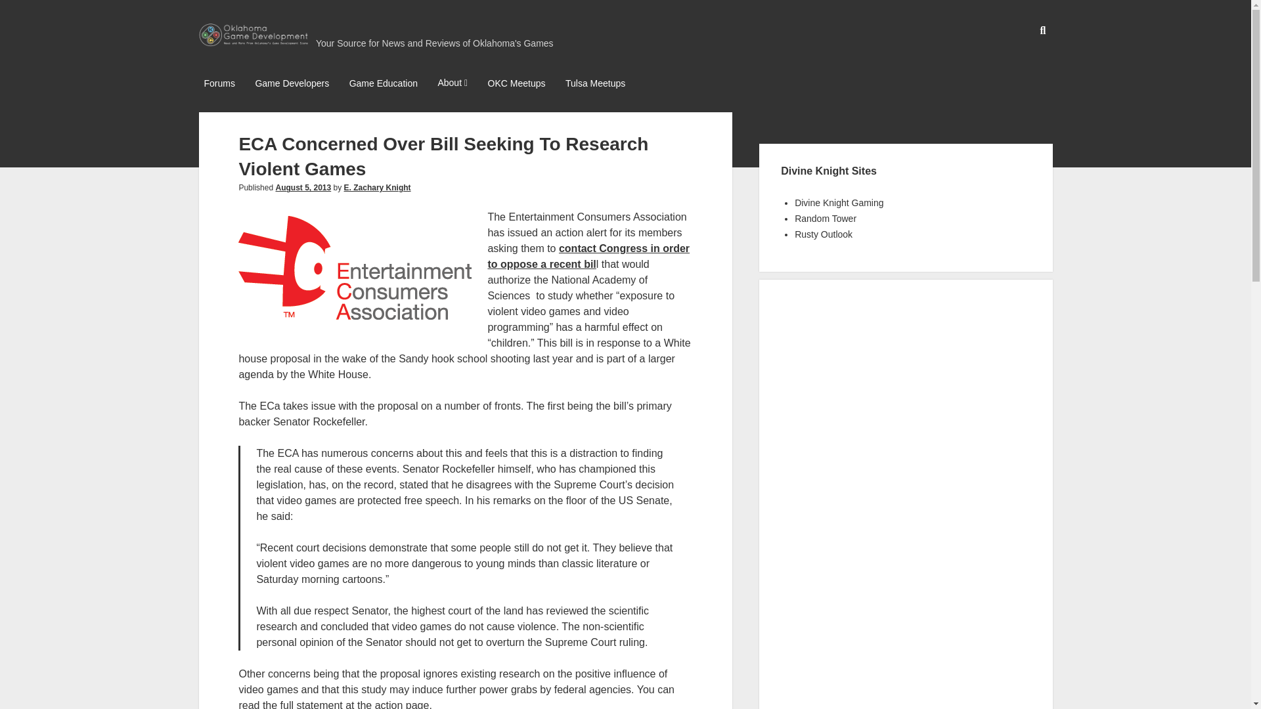 The image size is (1261, 709). I want to click on Divine Knight Gaming, so click(839, 203).